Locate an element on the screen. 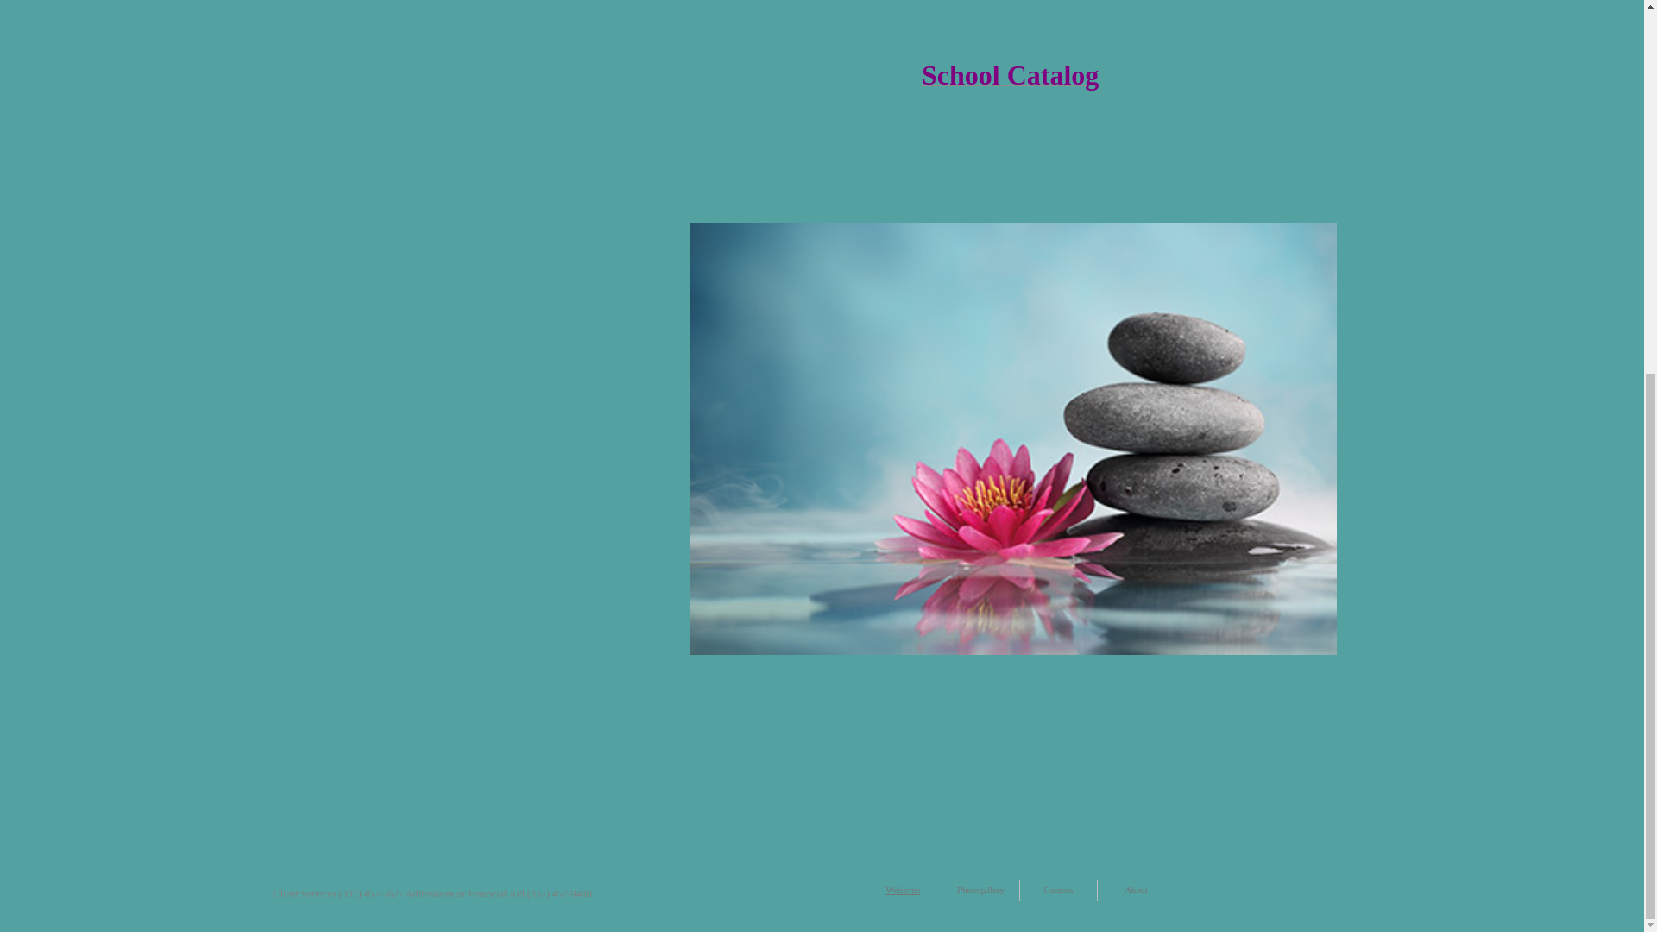 The width and height of the screenshot is (1657, 932). Photogallery is located at coordinates (980, 890).